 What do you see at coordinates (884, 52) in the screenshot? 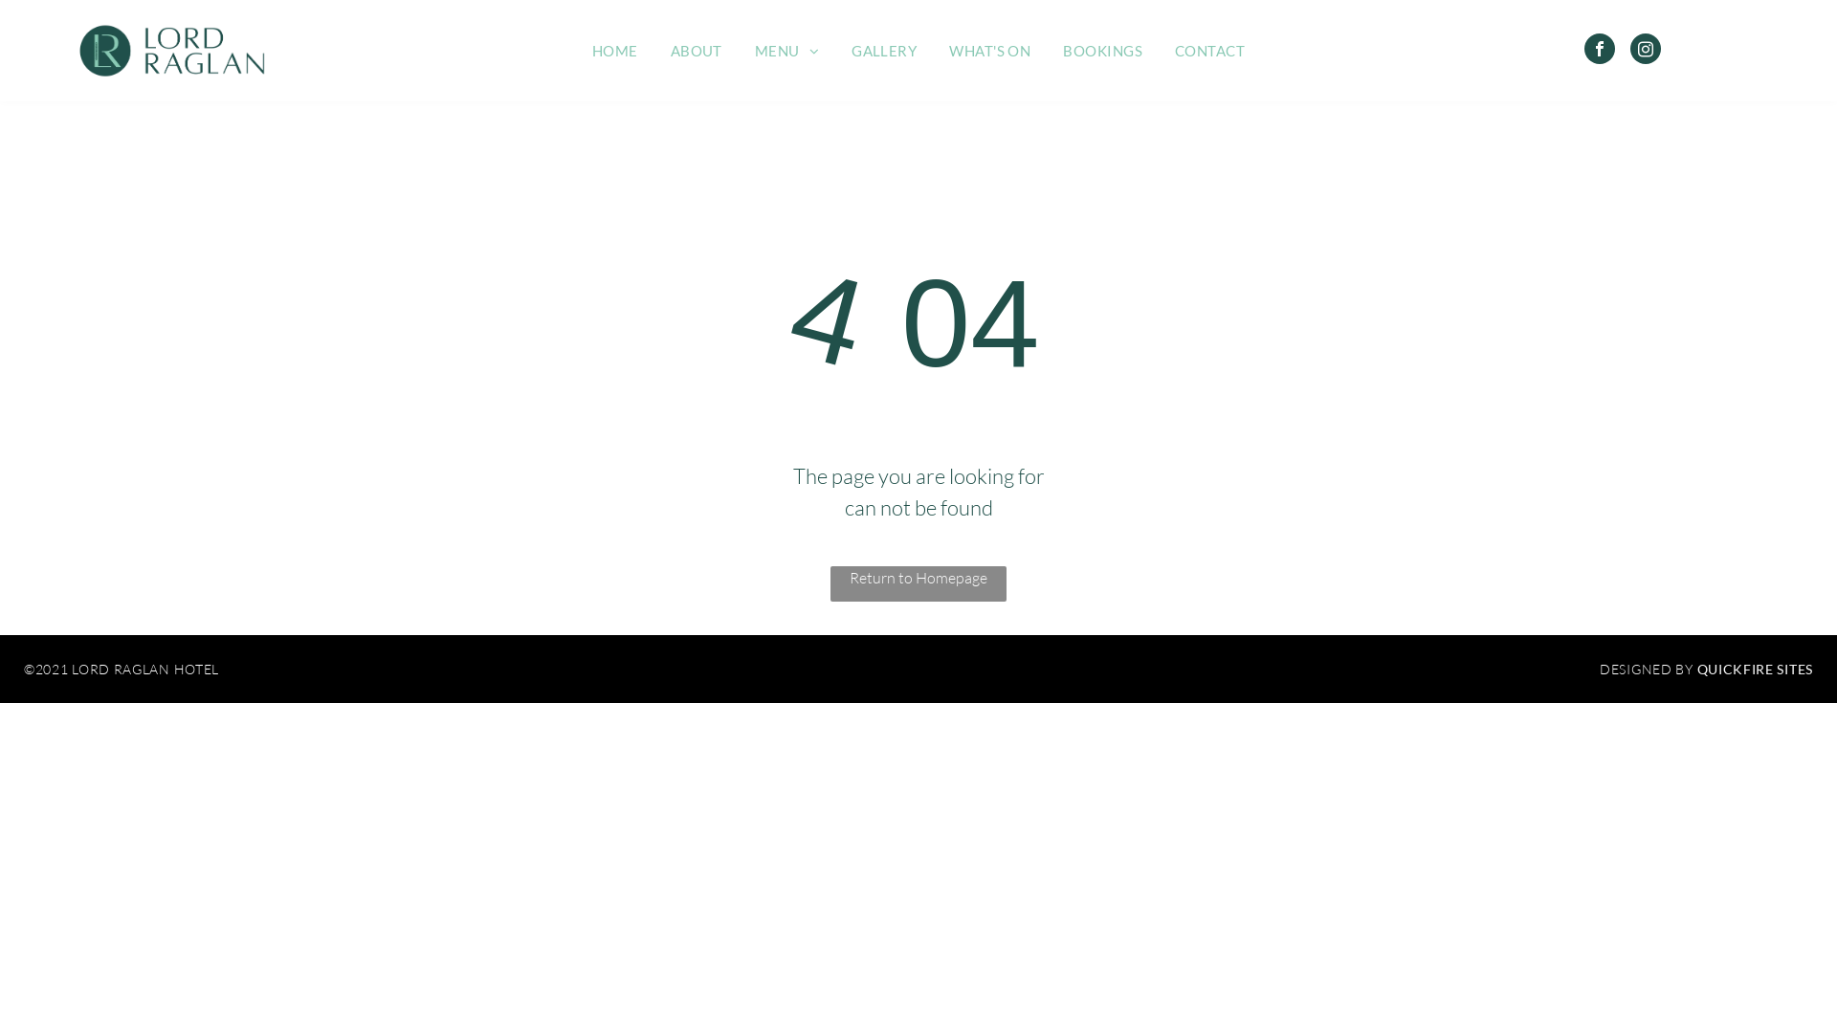
I see `GALLERY` at bounding box center [884, 52].